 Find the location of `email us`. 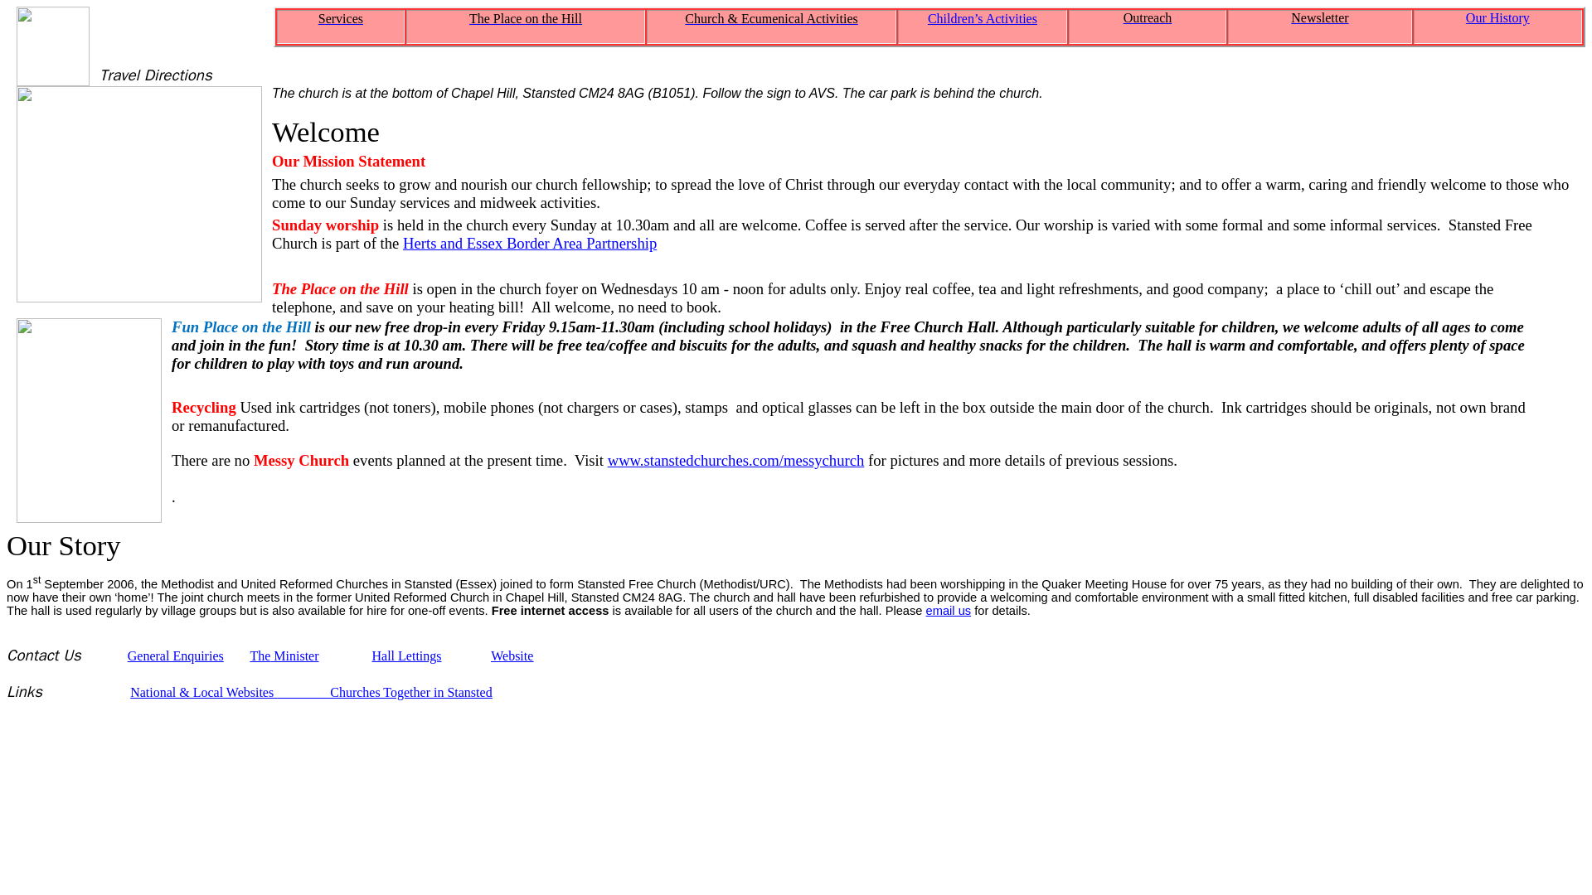

email us is located at coordinates (949, 611).